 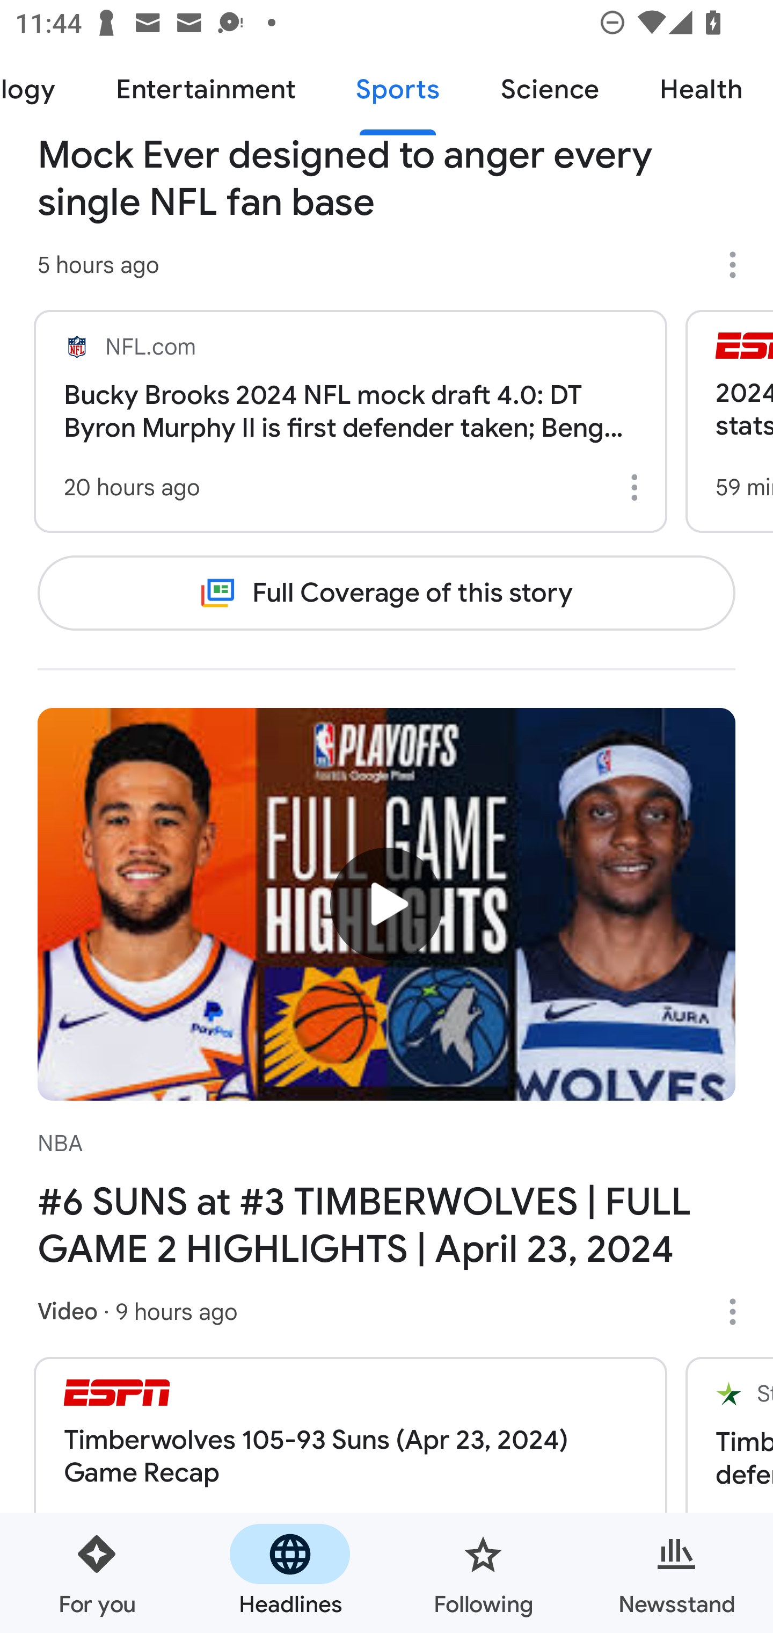 I want to click on Headlines, so click(x=290, y=1573).